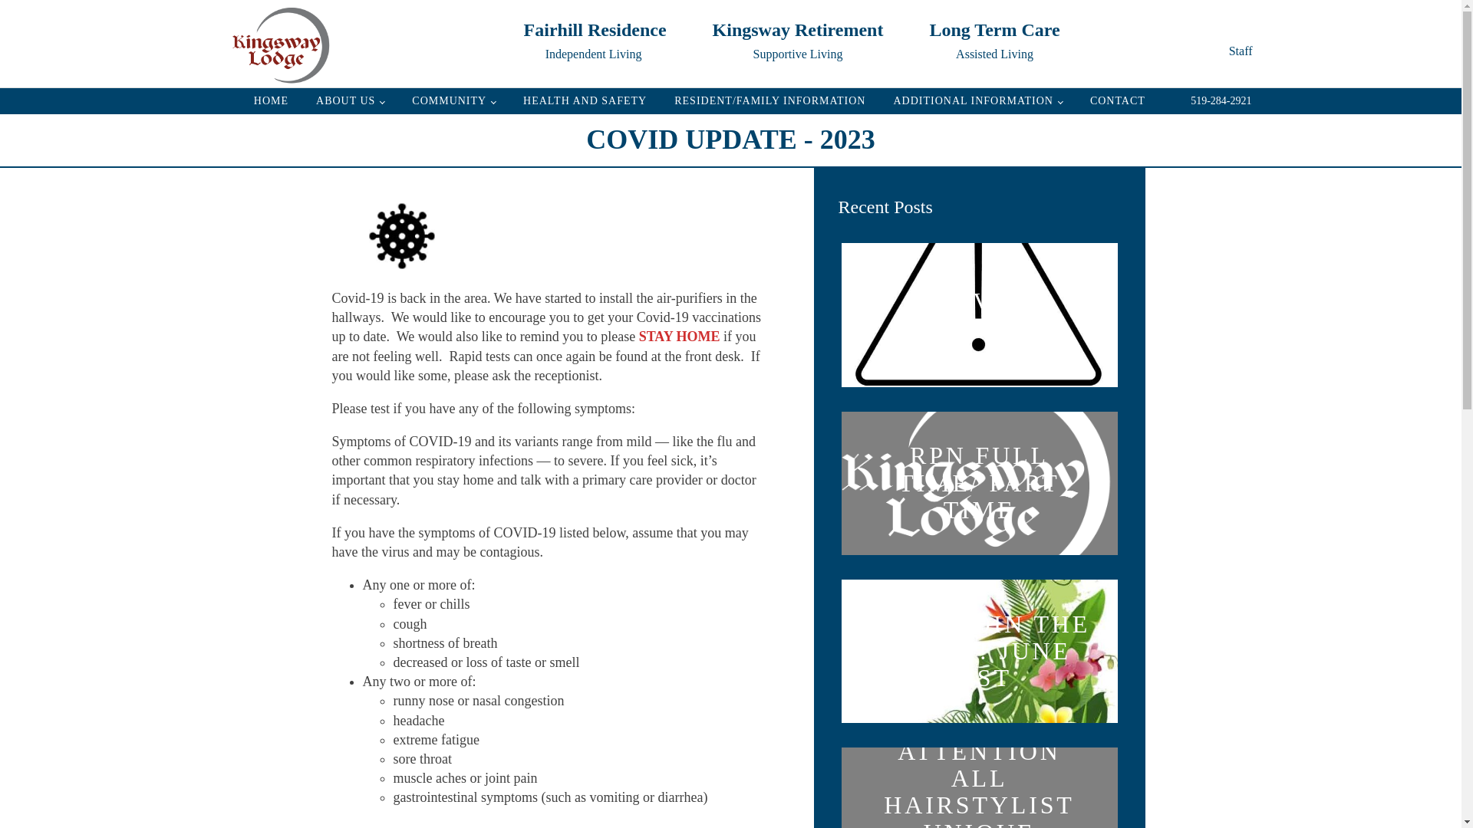 This screenshot has height=828, width=1473. I want to click on HEALTH AND SAFETY, so click(585, 101).